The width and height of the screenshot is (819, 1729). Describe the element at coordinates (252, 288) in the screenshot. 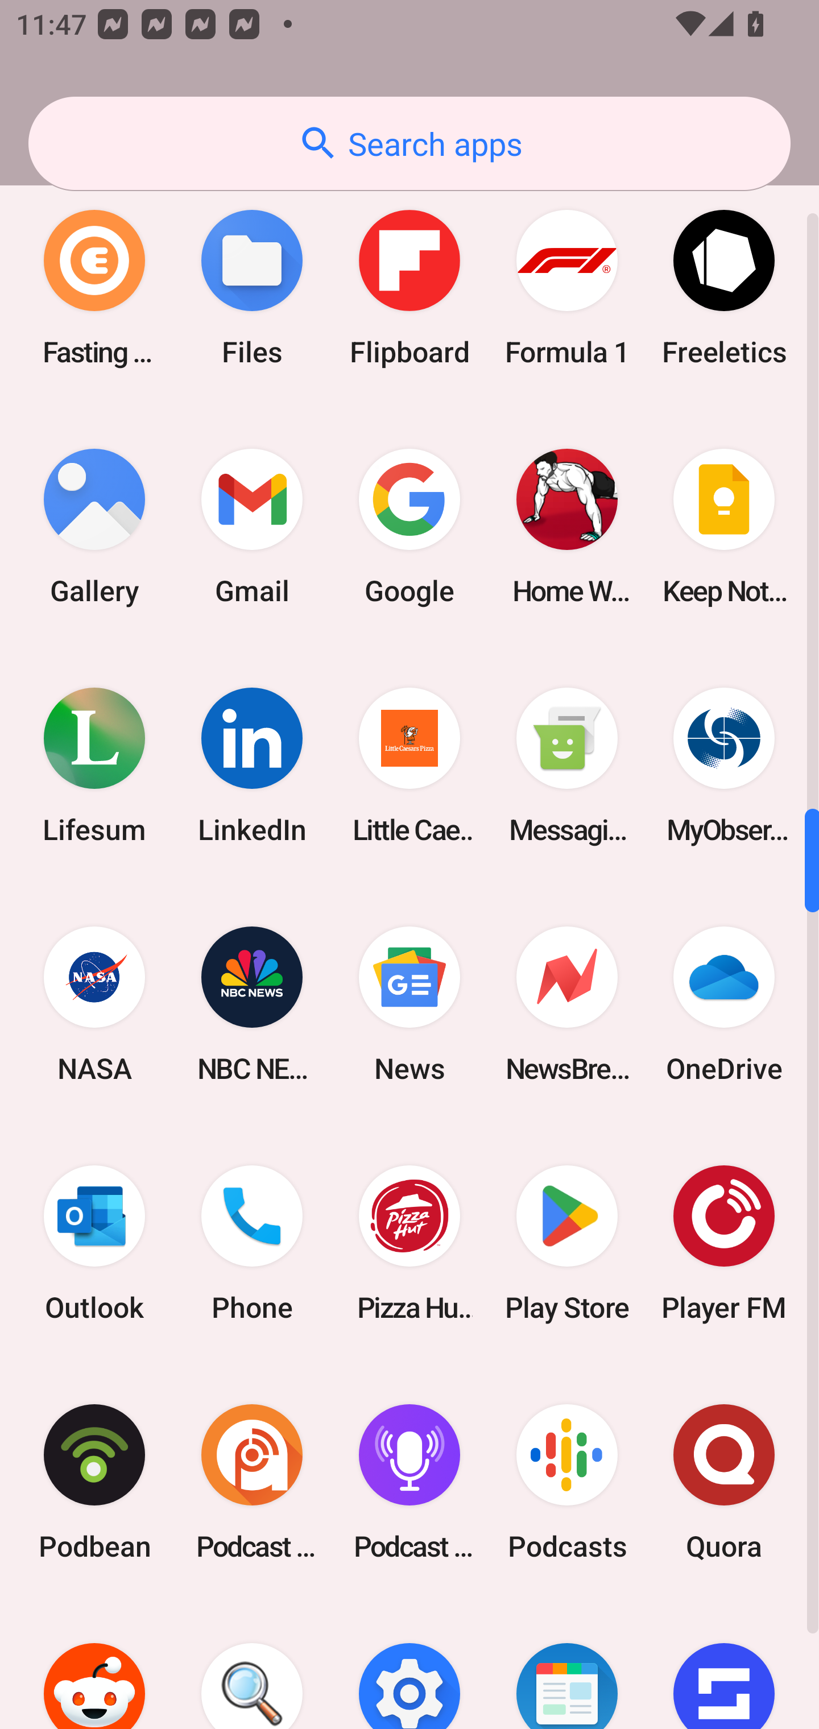

I see `Files` at that location.